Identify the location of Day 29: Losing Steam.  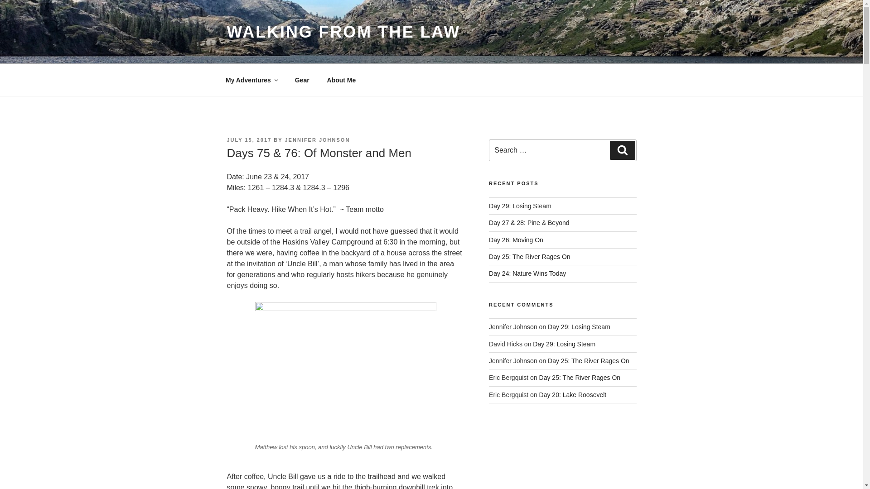
(564, 344).